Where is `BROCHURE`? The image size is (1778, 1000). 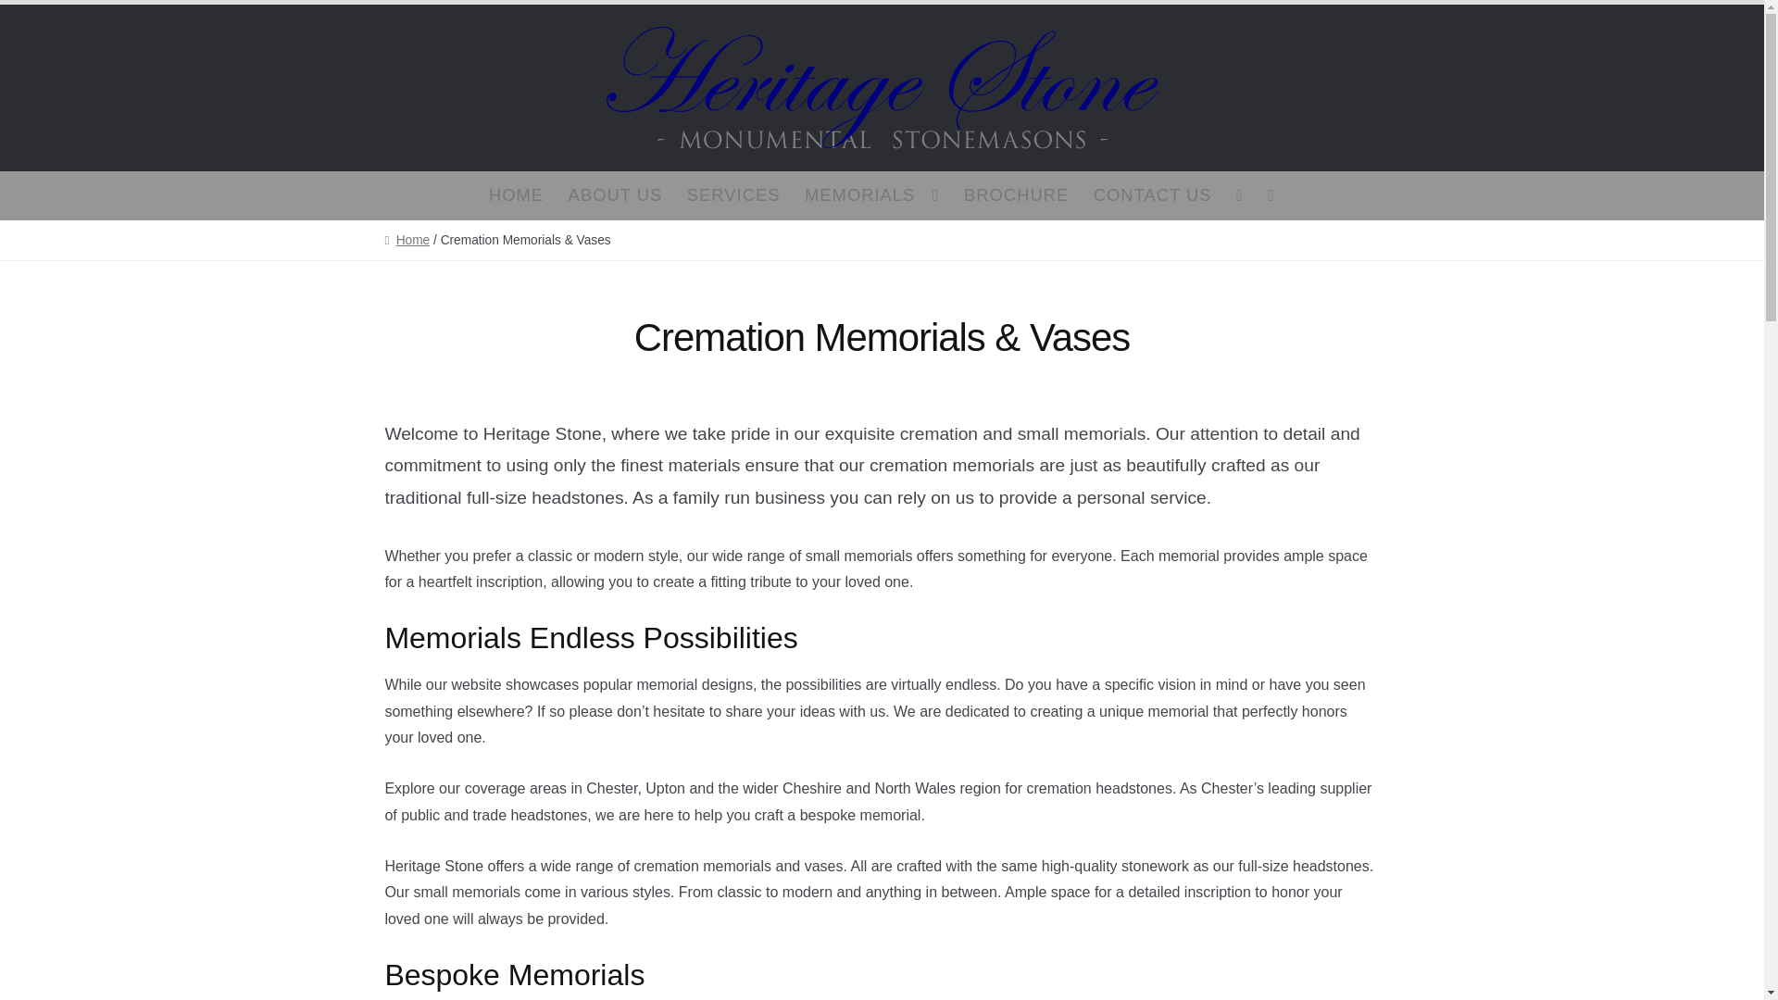
BROCHURE is located at coordinates (1016, 194).